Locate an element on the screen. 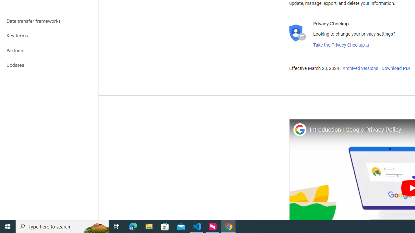 This screenshot has width=415, height=233. Key terms is located at coordinates (49, 36).